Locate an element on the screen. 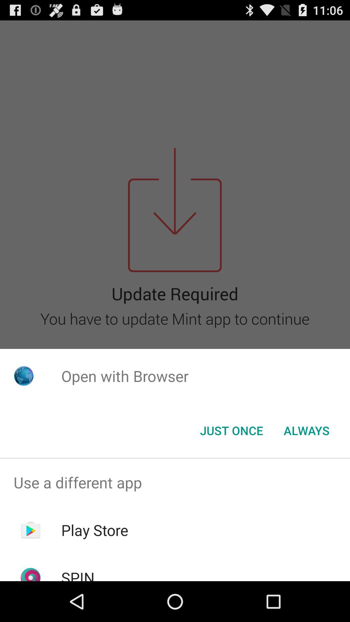  jump until the just once item is located at coordinates (231, 431).